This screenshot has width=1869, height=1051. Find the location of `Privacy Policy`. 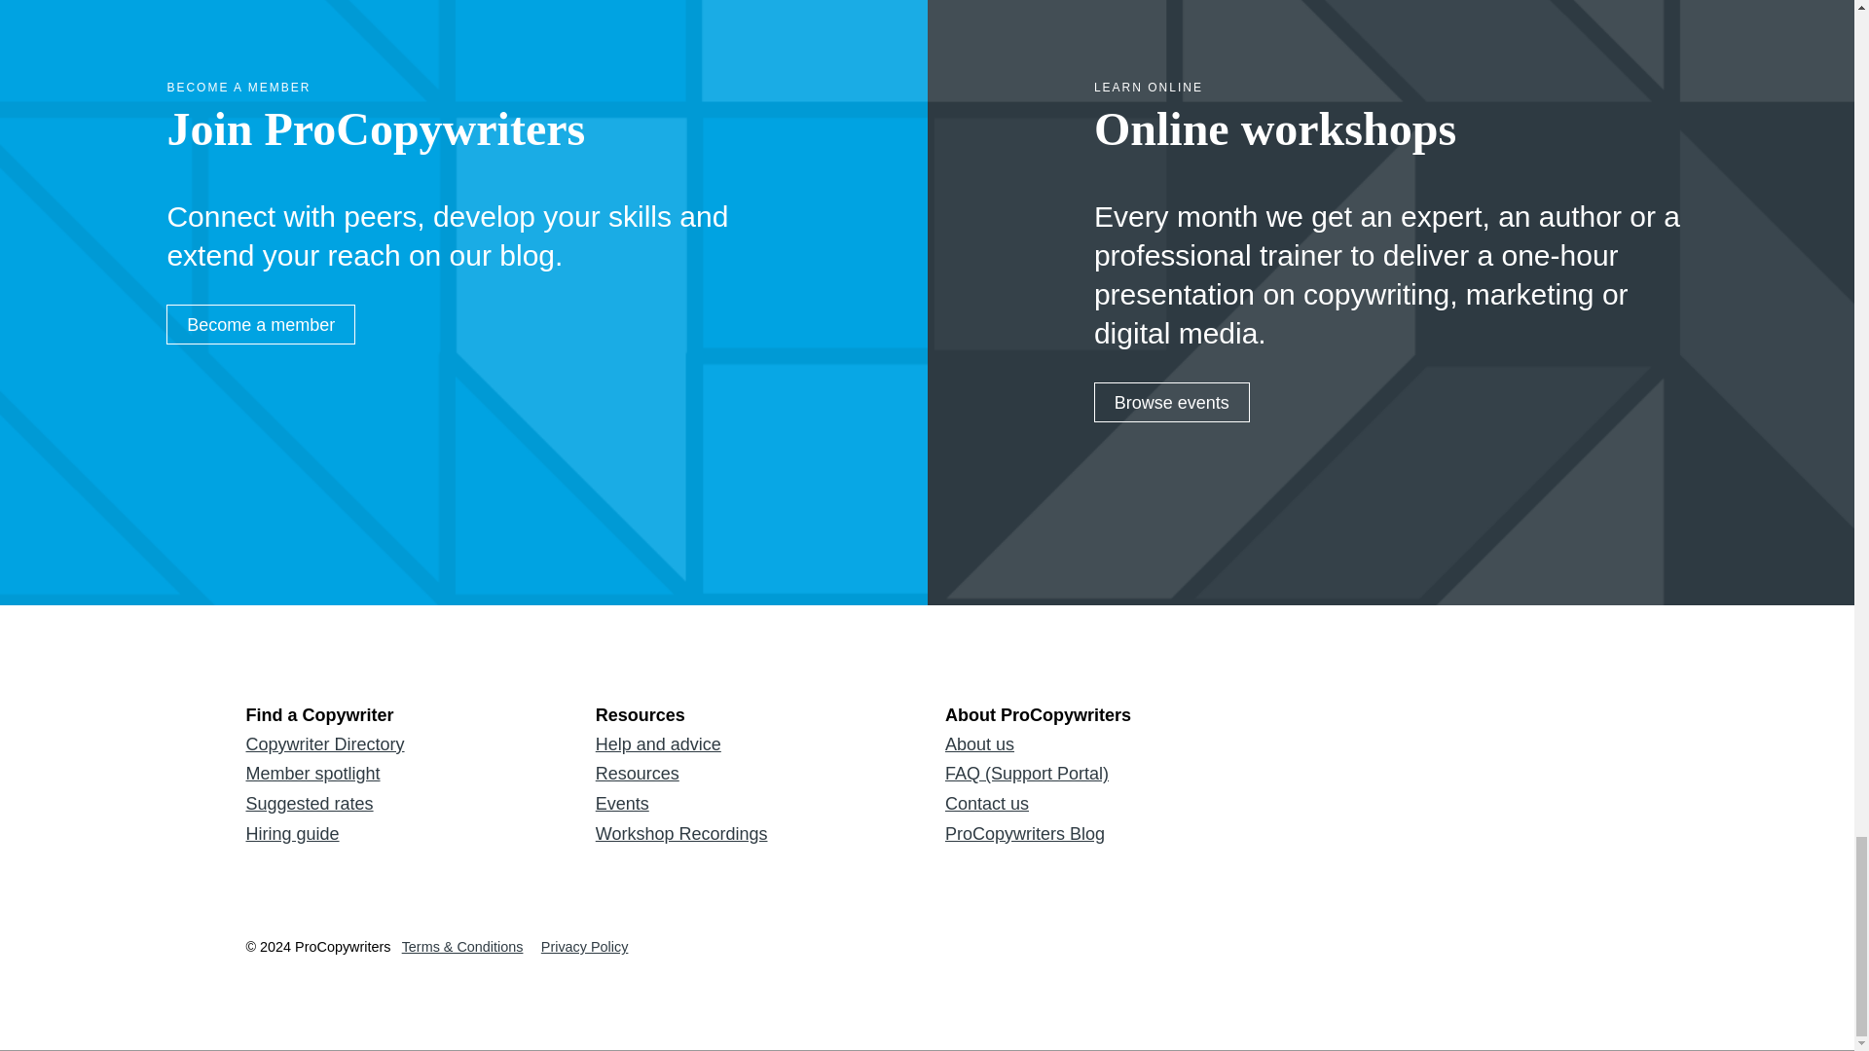

Privacy Policy is located at coordinates (584, 946).